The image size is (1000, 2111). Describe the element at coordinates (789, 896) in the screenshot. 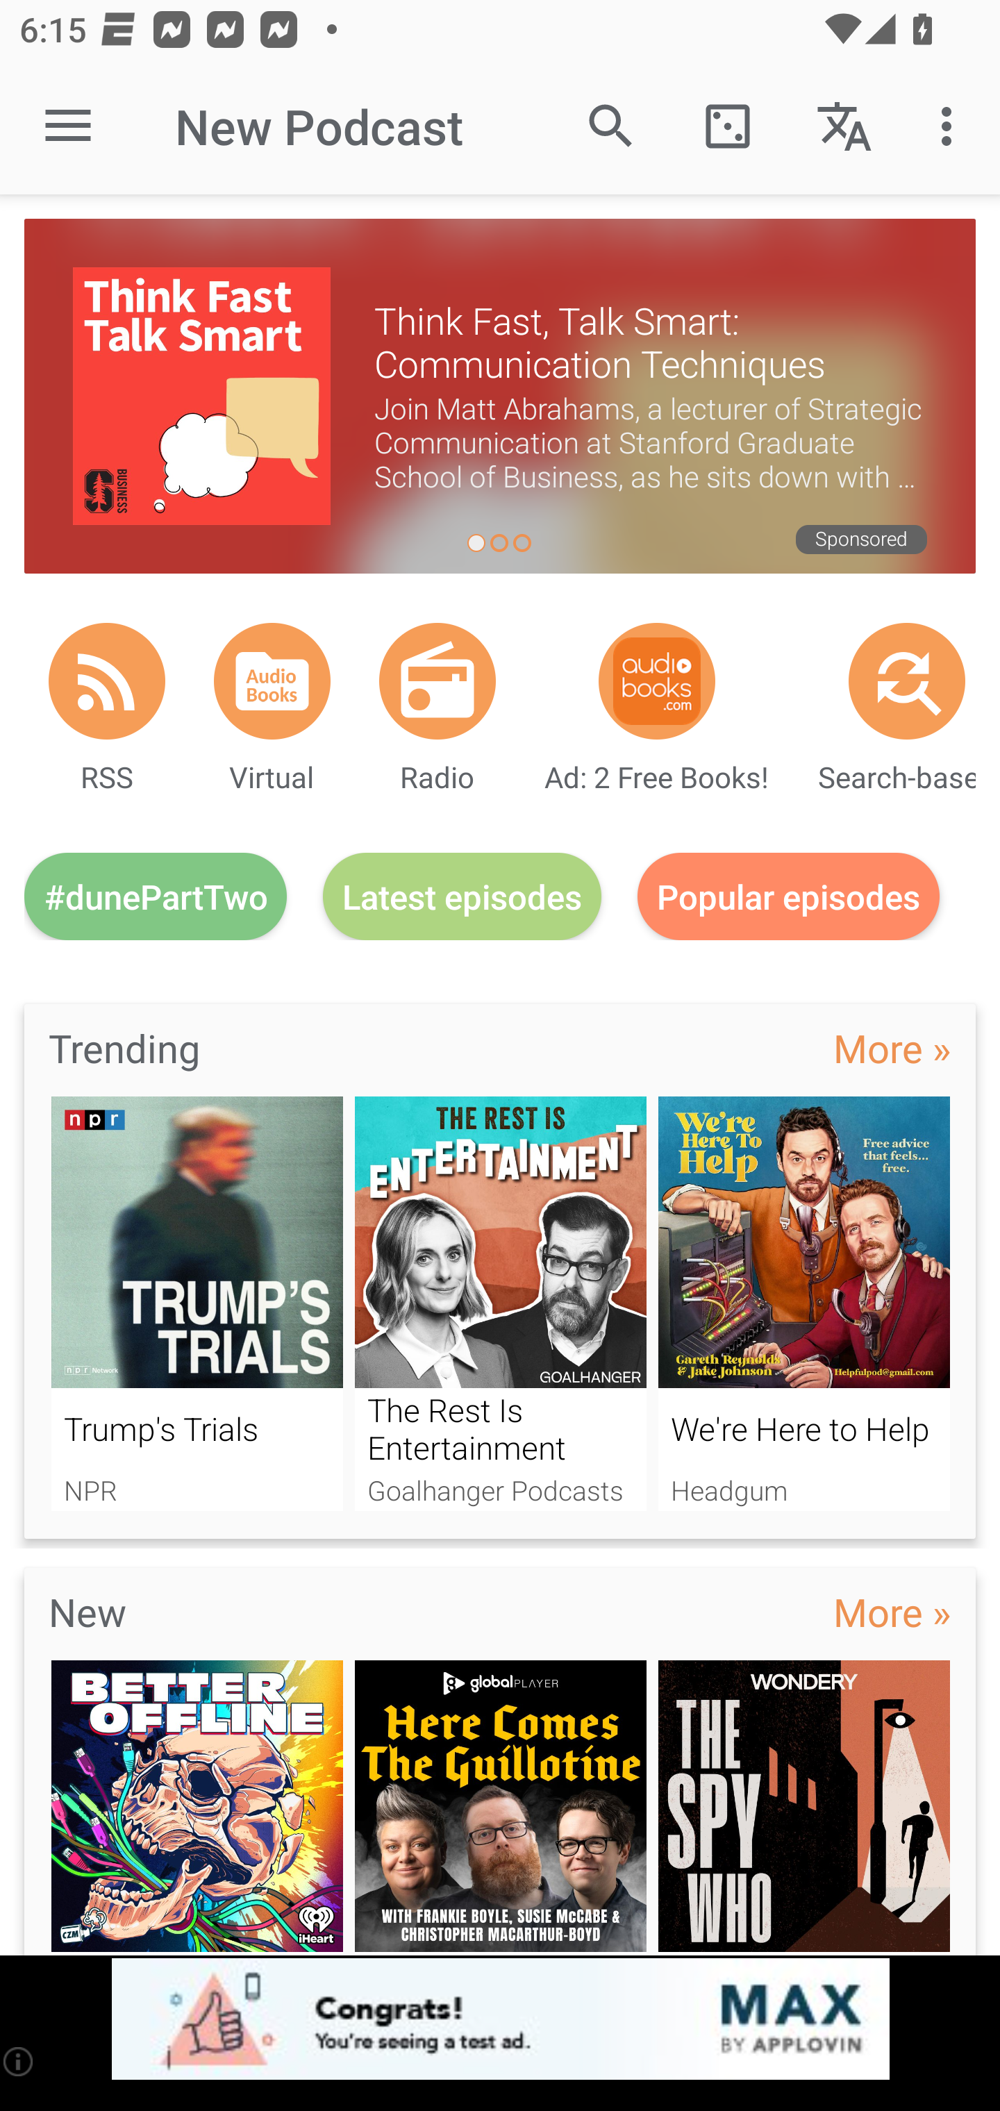

I see `Popular episodes` at that location.